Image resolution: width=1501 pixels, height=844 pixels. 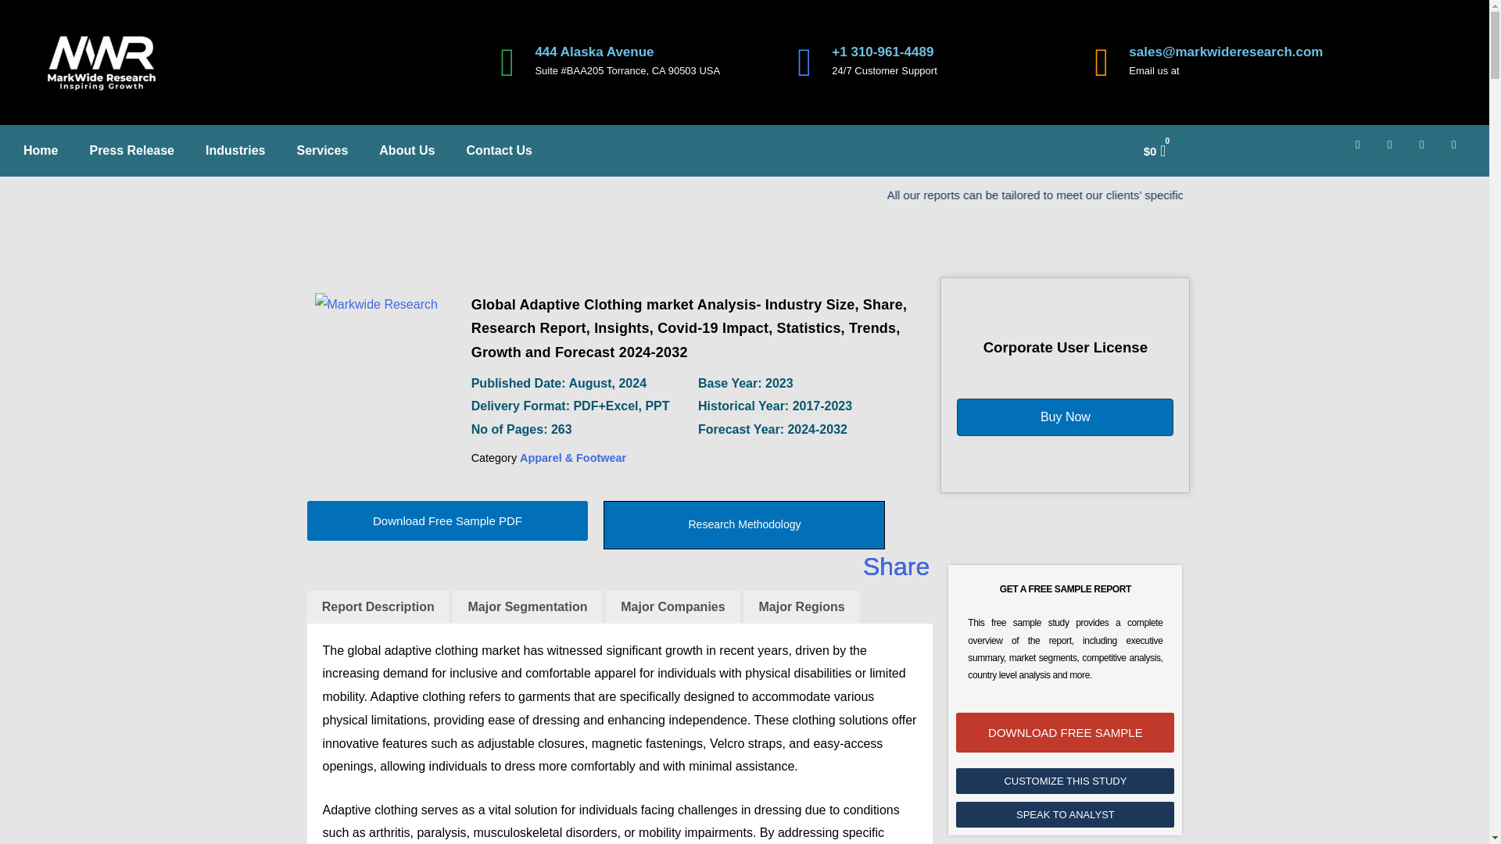 What do you see at coordinates (407, 150) in the screenshot?
I see `About Us` at bounding box center [407, 150].